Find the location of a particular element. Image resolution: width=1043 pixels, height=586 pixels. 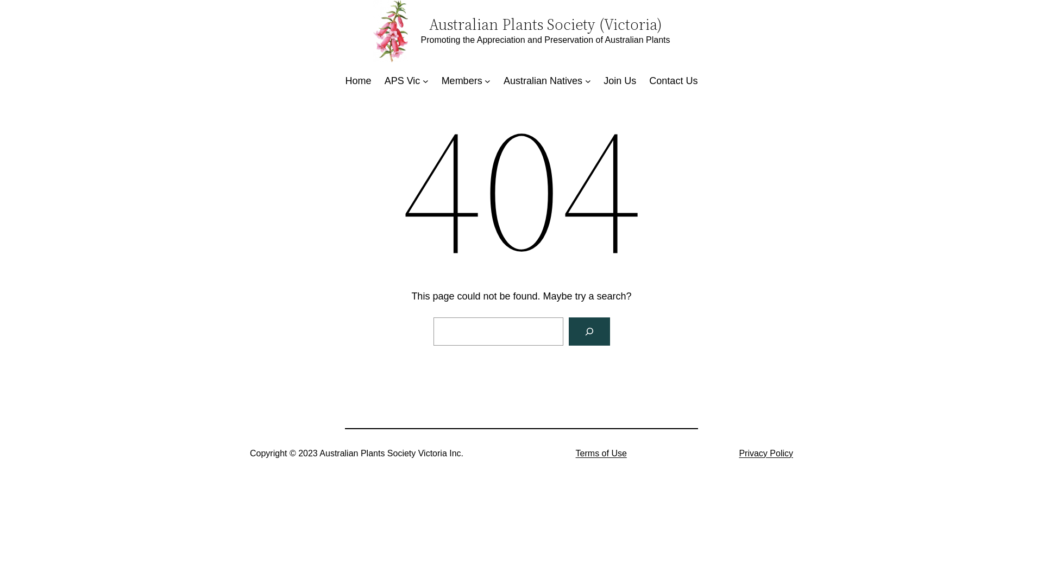

Australian Natives is located at coordinates (543, 81).